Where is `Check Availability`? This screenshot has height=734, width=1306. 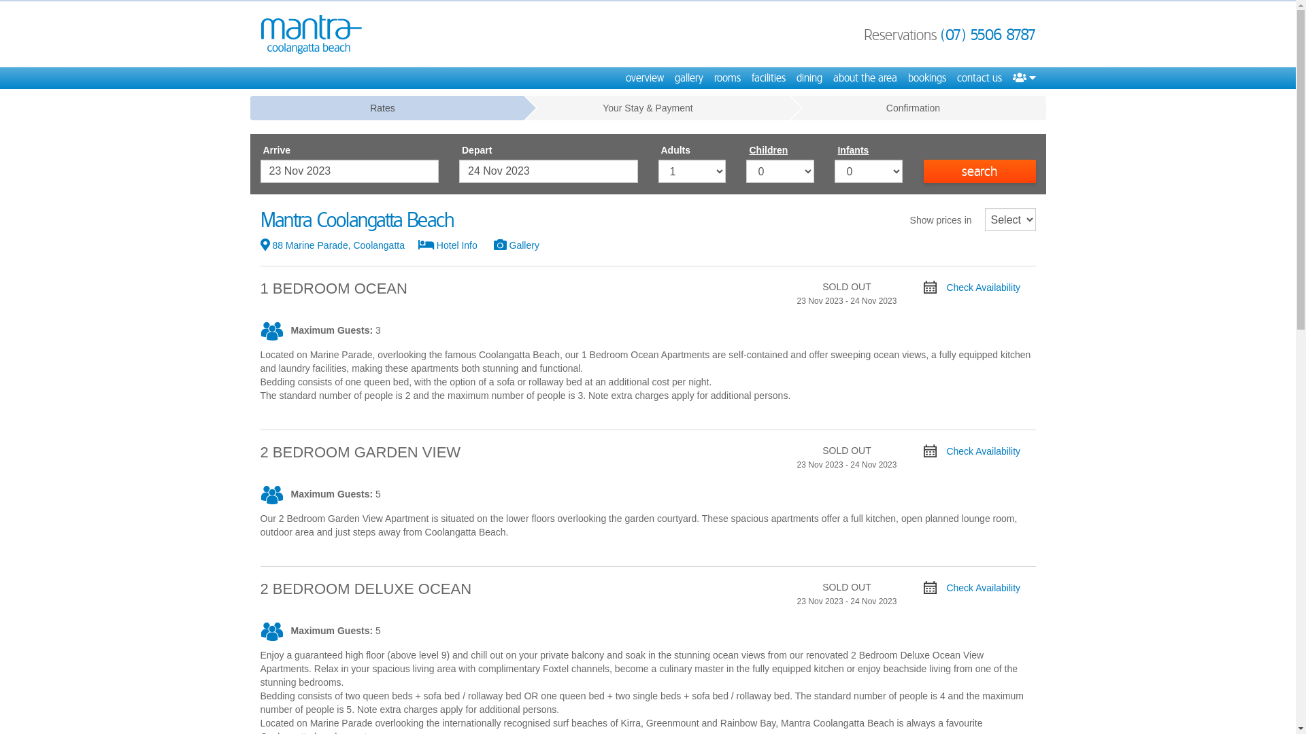 Check Availability is located at coordinates (973, 451).